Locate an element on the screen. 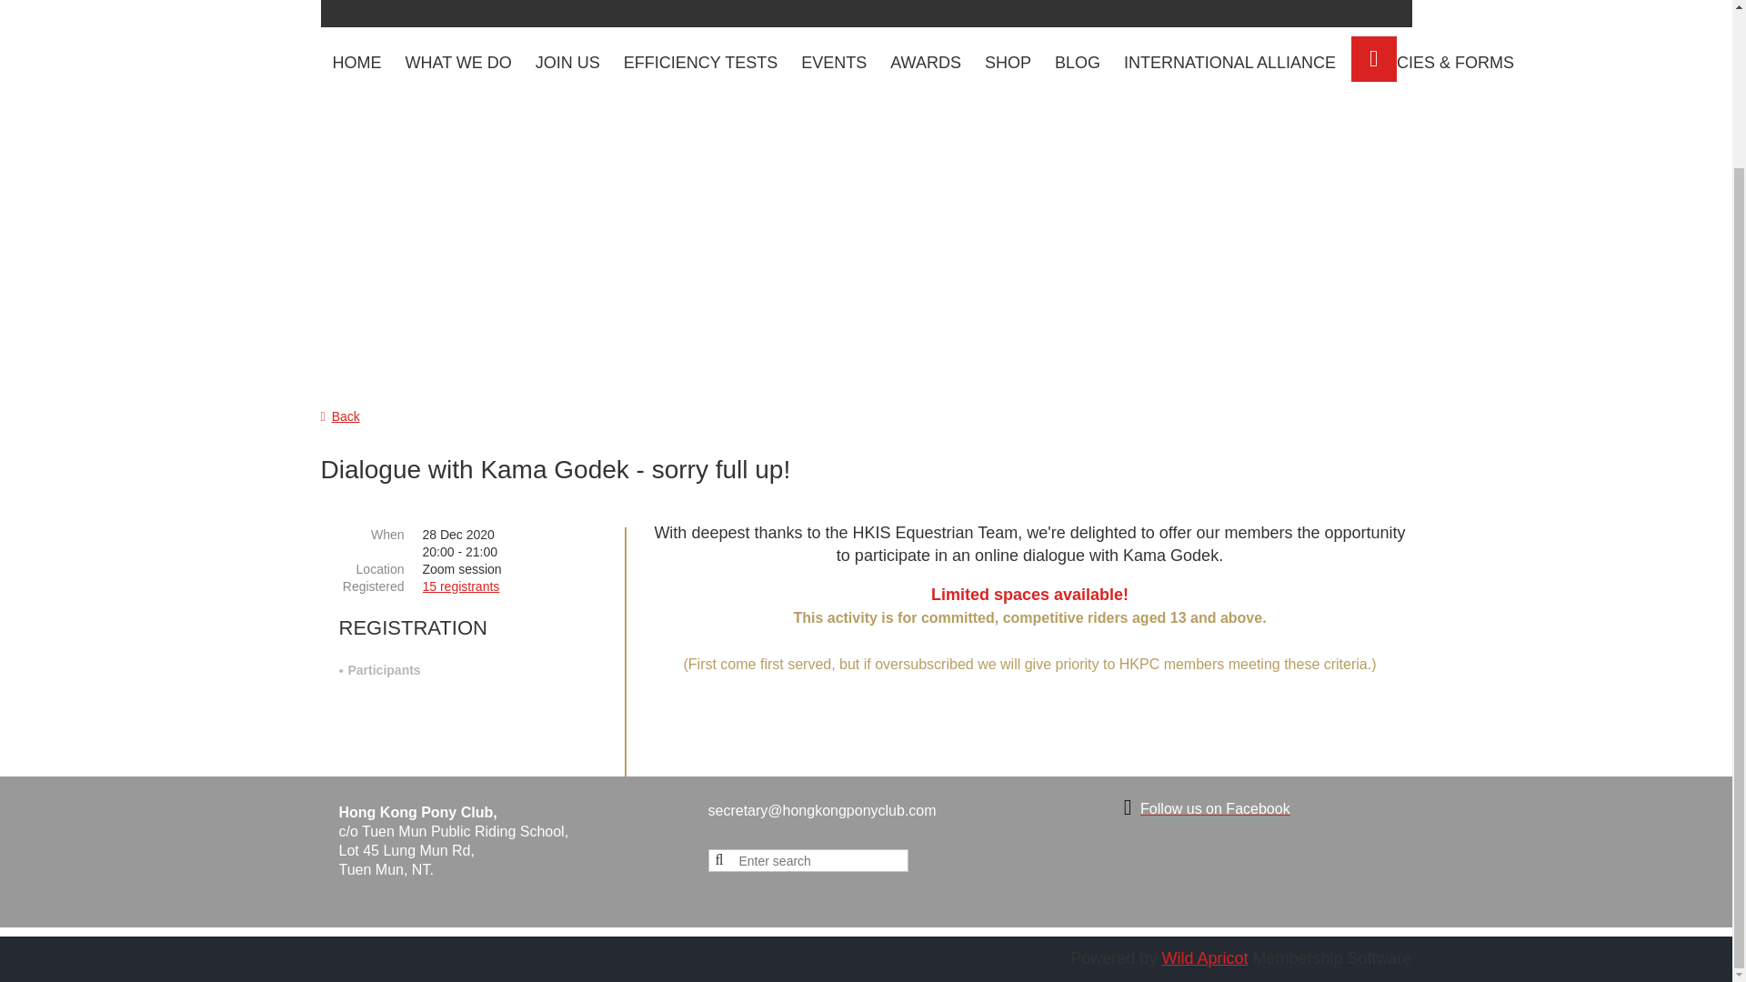  Wild Apricot is located at coordinates (1204, 958).